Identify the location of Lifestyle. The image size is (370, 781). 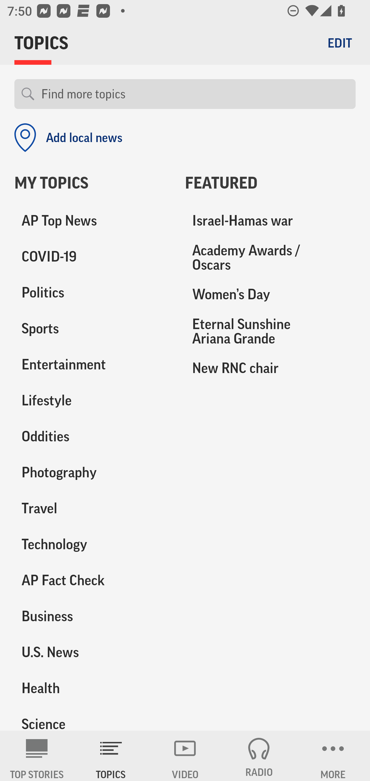
(92, 401).